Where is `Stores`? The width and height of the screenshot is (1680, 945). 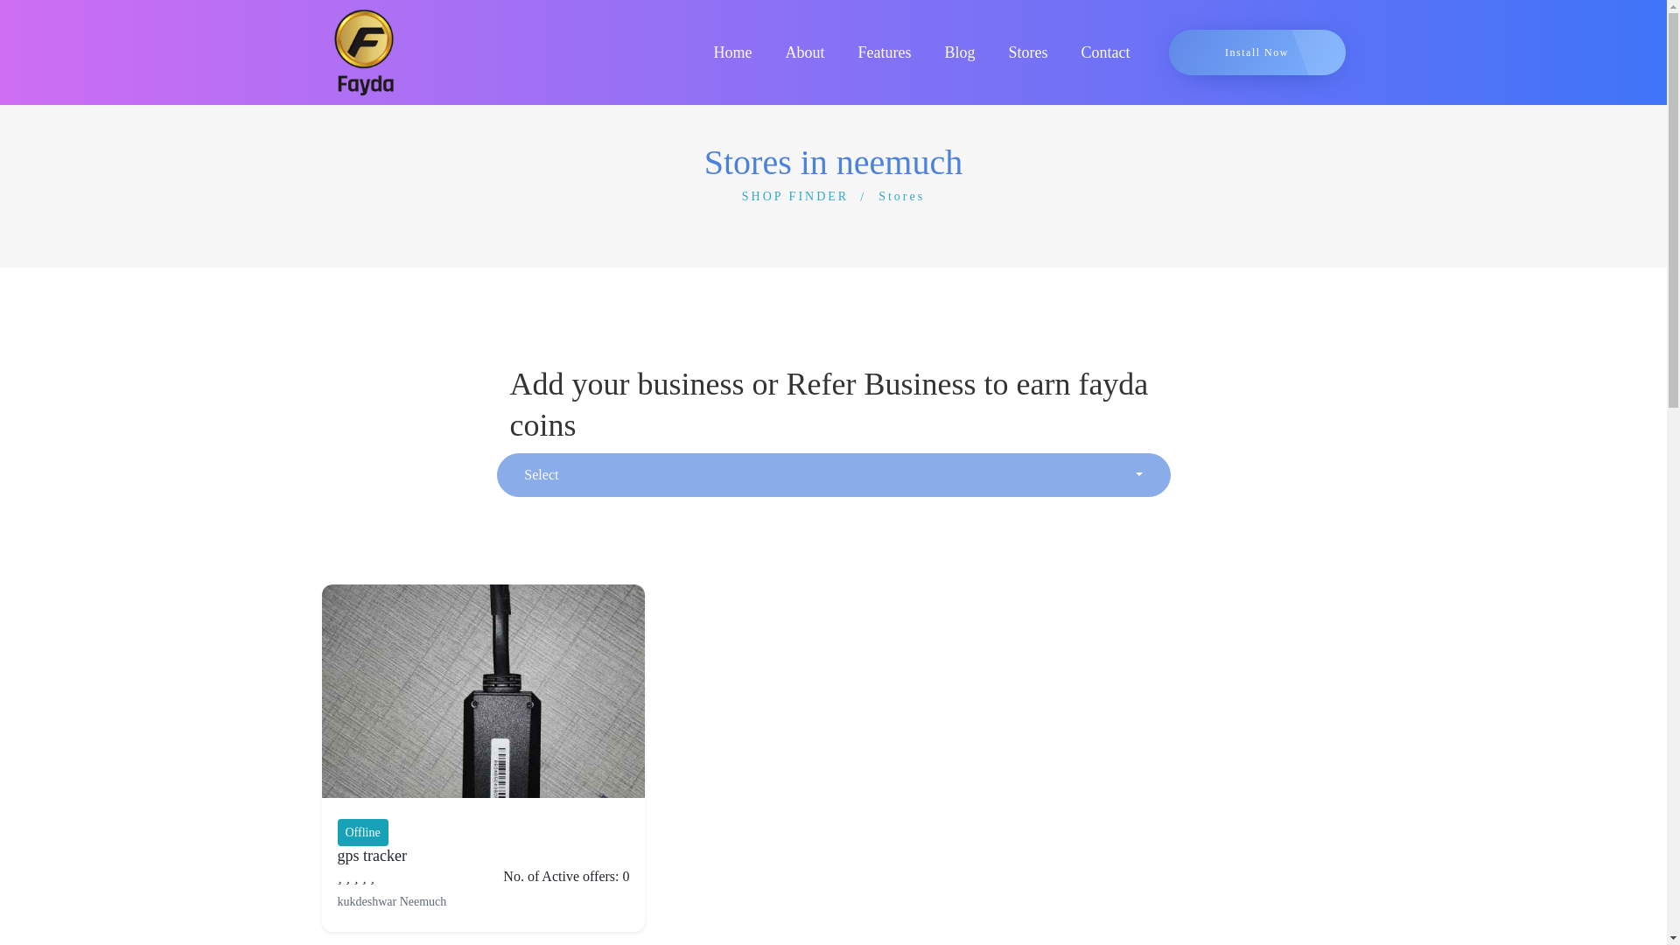 Stores is located at coordinates (901, 196).